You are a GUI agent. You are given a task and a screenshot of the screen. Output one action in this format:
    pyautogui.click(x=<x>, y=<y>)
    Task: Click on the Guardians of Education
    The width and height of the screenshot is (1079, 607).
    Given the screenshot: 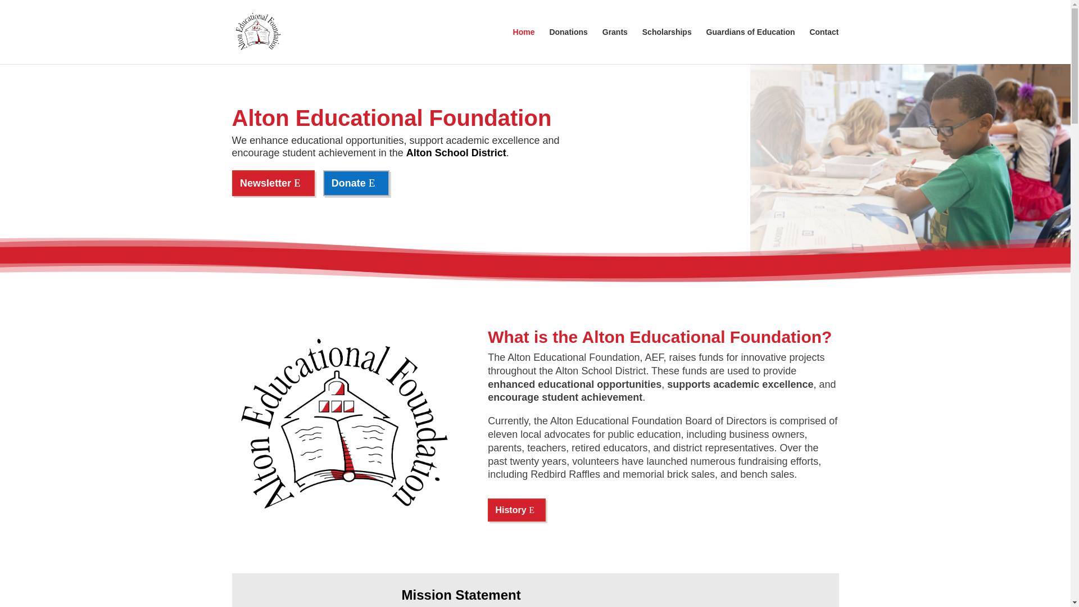 What is the action you would take?
    pyautogui.click(x=751, y=46)
    